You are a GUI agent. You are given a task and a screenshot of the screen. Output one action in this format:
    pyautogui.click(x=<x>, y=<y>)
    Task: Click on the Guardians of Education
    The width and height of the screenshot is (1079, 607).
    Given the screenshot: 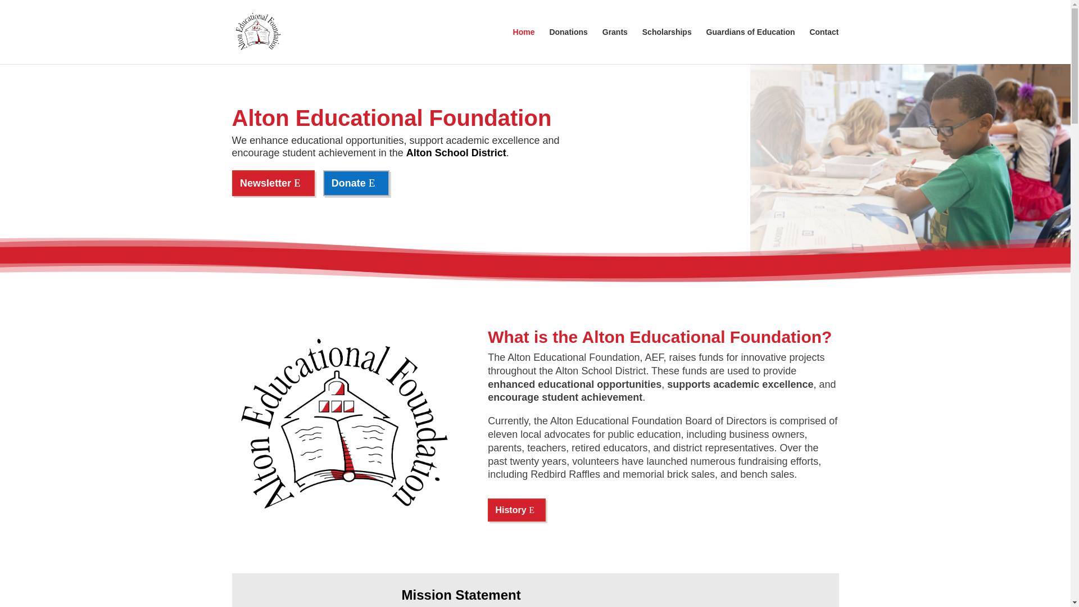 What is the action you would take?
    pyautogui.click(x=751, y=46)
    